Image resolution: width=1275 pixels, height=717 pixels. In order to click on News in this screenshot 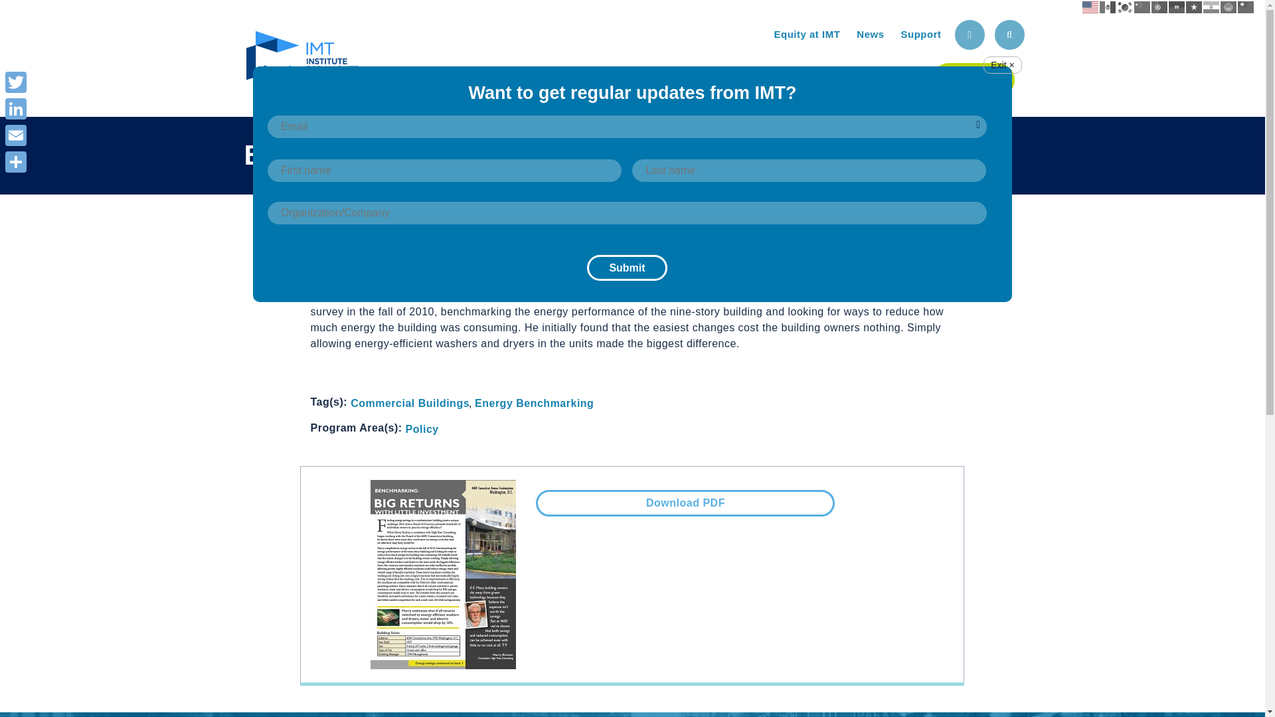, I will do `click(870, 35)`.